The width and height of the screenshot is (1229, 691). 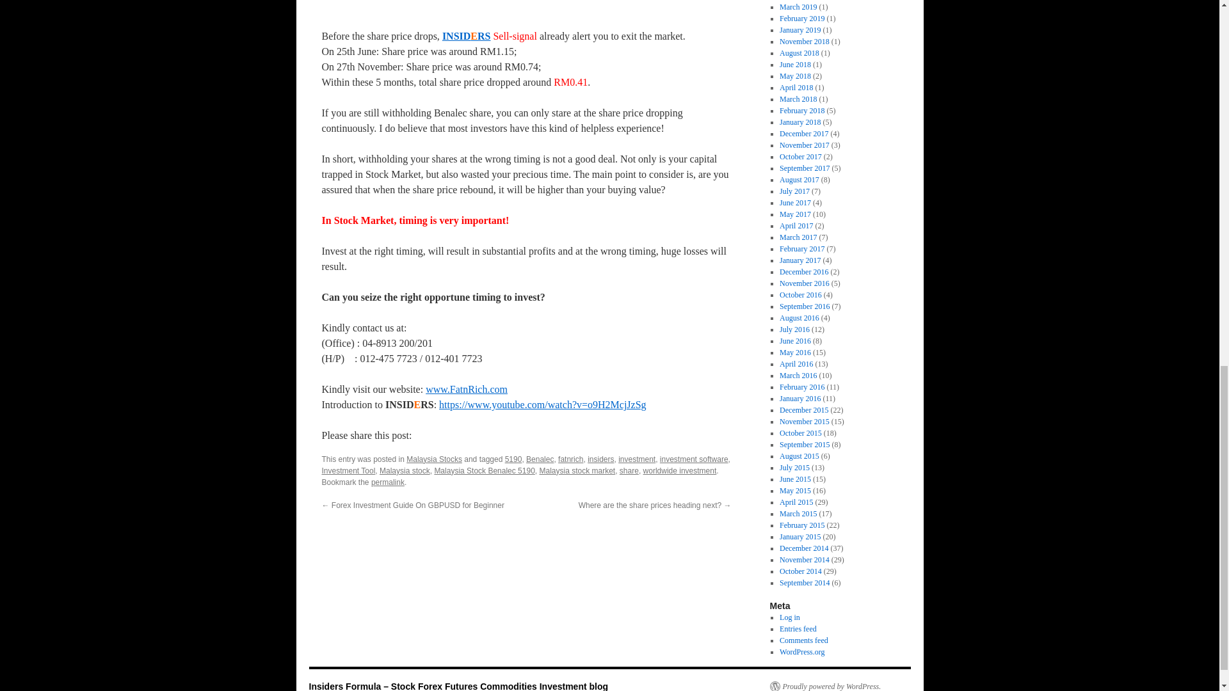 What do you see at coordinates (570, 459) in the screenshot?
I see `fatnrich` at bounding box center [570, 459].